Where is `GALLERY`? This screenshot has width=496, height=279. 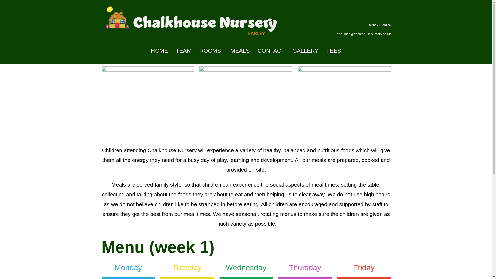
GALLERY is located at coordinates (305, 51).